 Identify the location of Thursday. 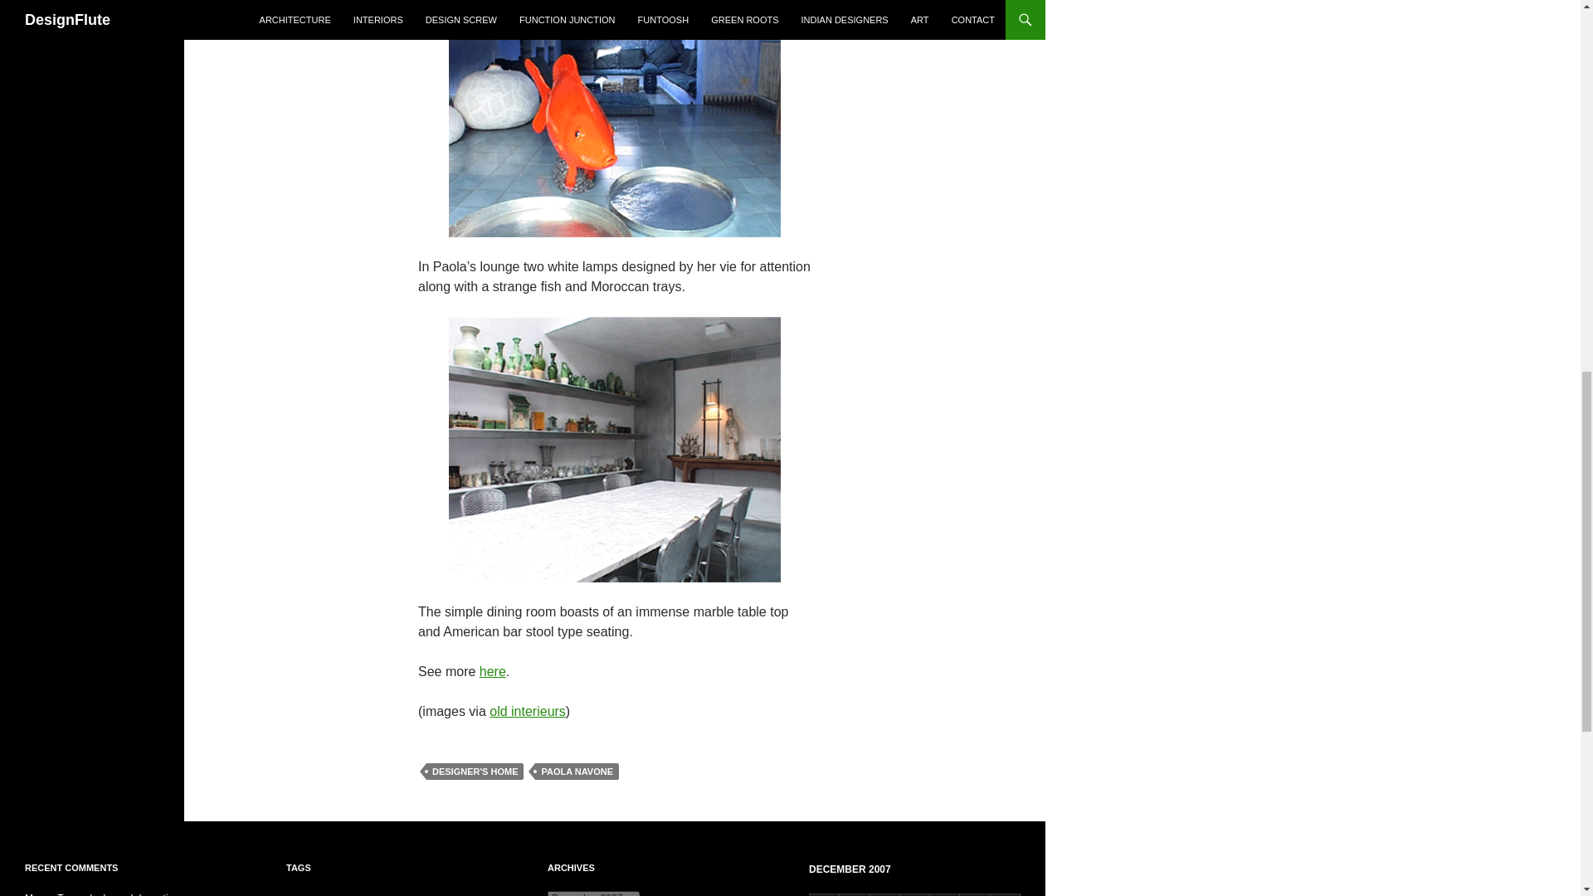
(914, 894).